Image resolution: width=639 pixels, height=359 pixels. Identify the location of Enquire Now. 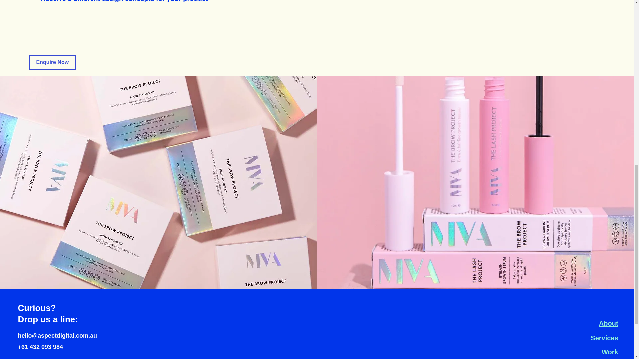
(52, 62).